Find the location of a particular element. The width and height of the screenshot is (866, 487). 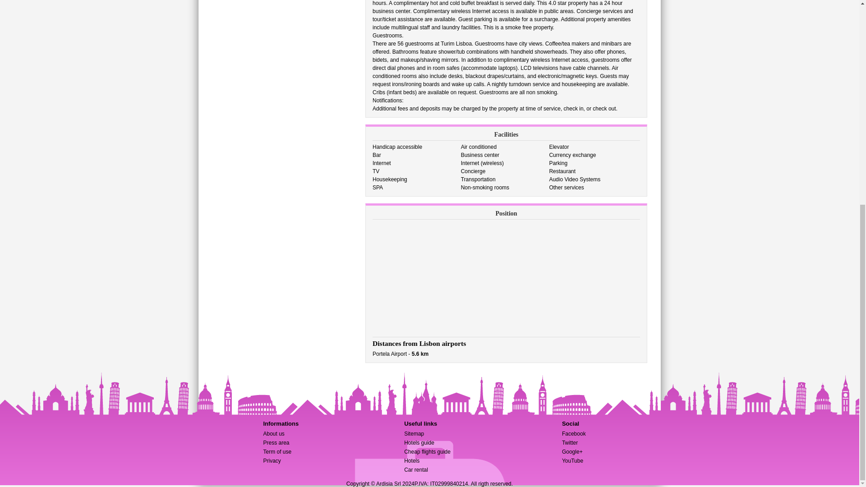

Twitter is located at coordinates (570, 443).